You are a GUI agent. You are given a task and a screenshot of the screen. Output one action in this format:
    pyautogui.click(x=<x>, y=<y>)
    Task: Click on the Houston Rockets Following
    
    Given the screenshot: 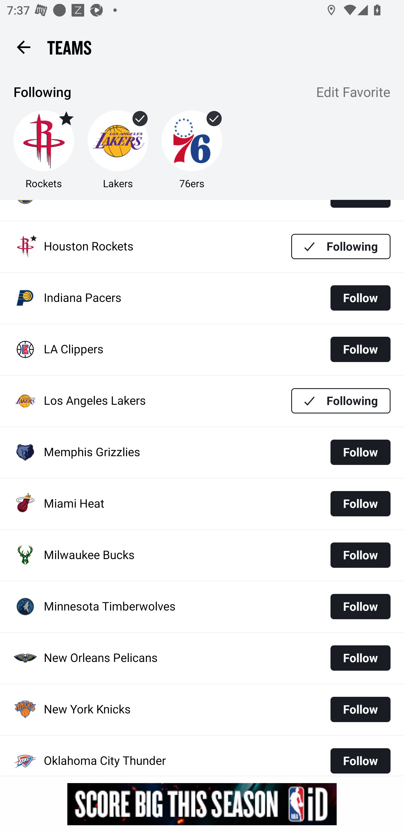 What is the action you would take?
    pyautogui.click(x=202, y=247)
    